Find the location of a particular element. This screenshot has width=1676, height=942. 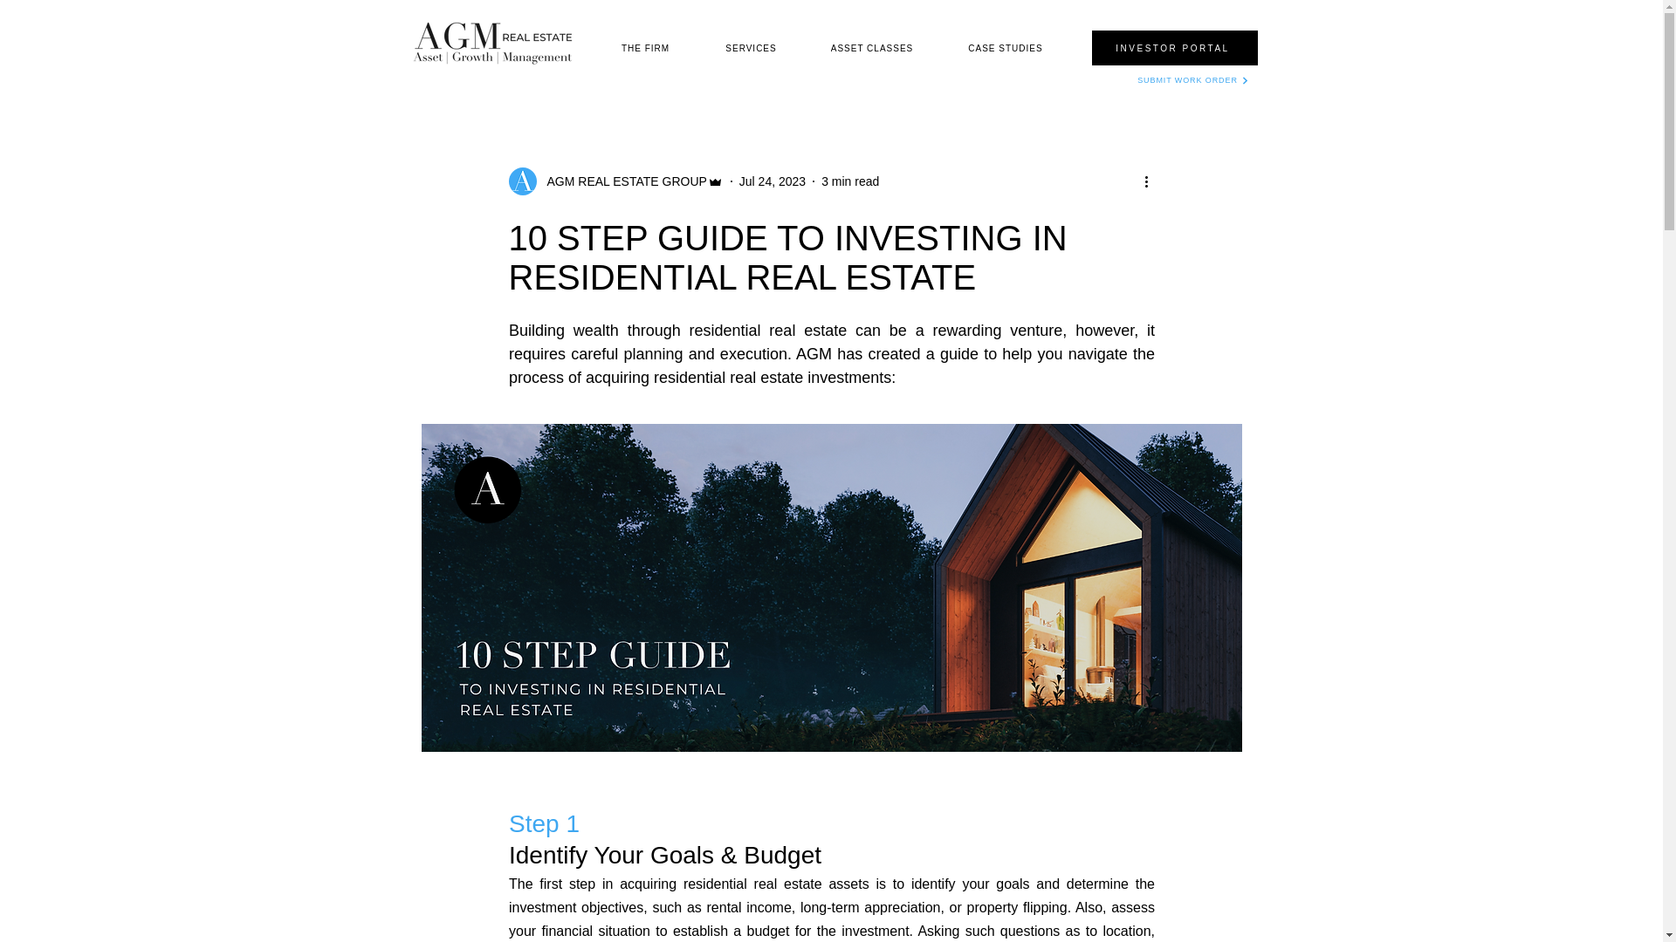

ASSET CLASSES is located at coordinates (873, 47).